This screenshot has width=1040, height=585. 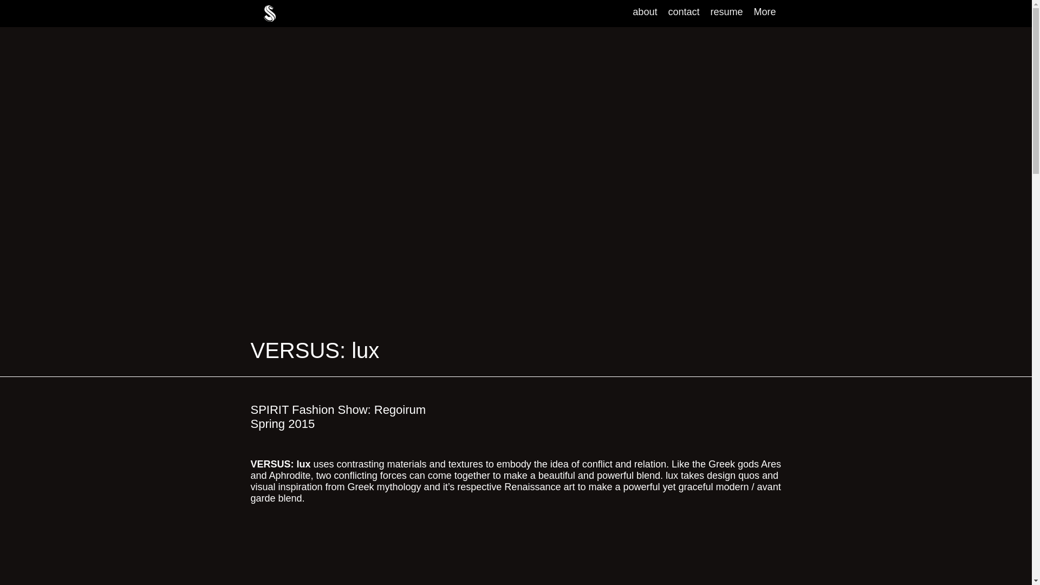 I want to click on resume, so click(x=726, y=13).